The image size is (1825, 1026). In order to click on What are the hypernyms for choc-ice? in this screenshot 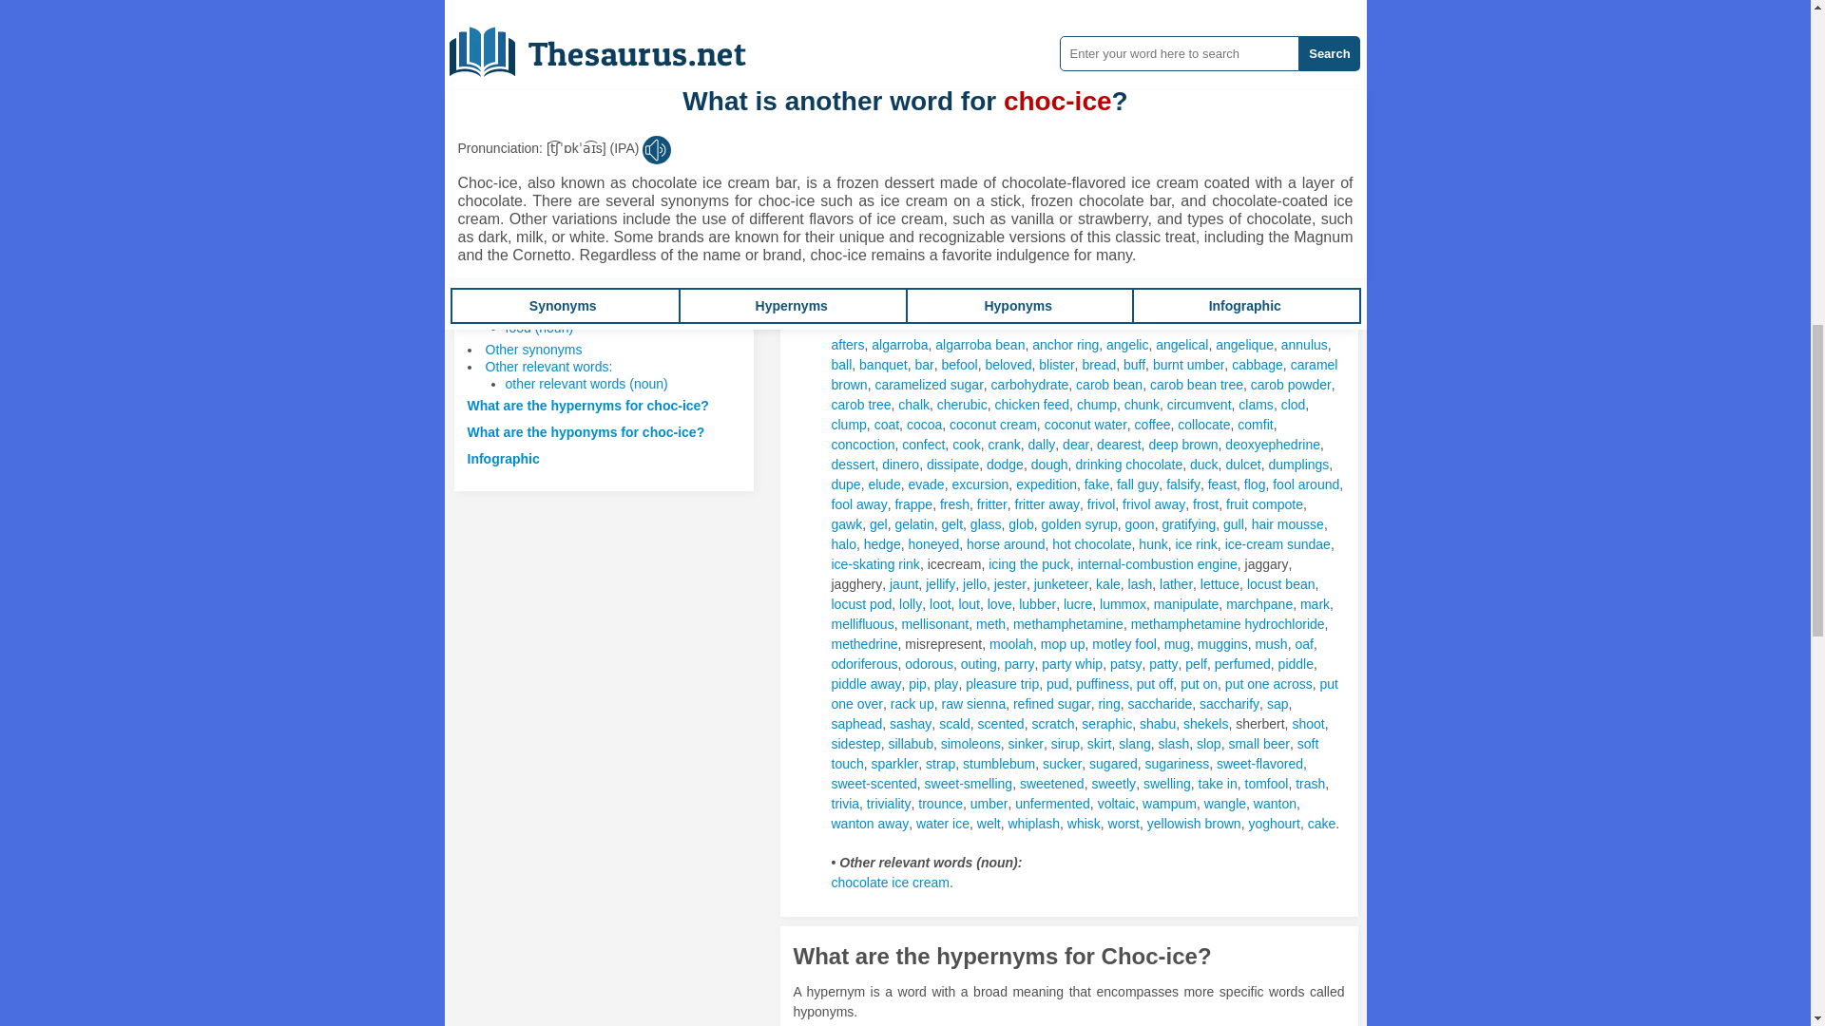, I will do `click(587, 406)`.